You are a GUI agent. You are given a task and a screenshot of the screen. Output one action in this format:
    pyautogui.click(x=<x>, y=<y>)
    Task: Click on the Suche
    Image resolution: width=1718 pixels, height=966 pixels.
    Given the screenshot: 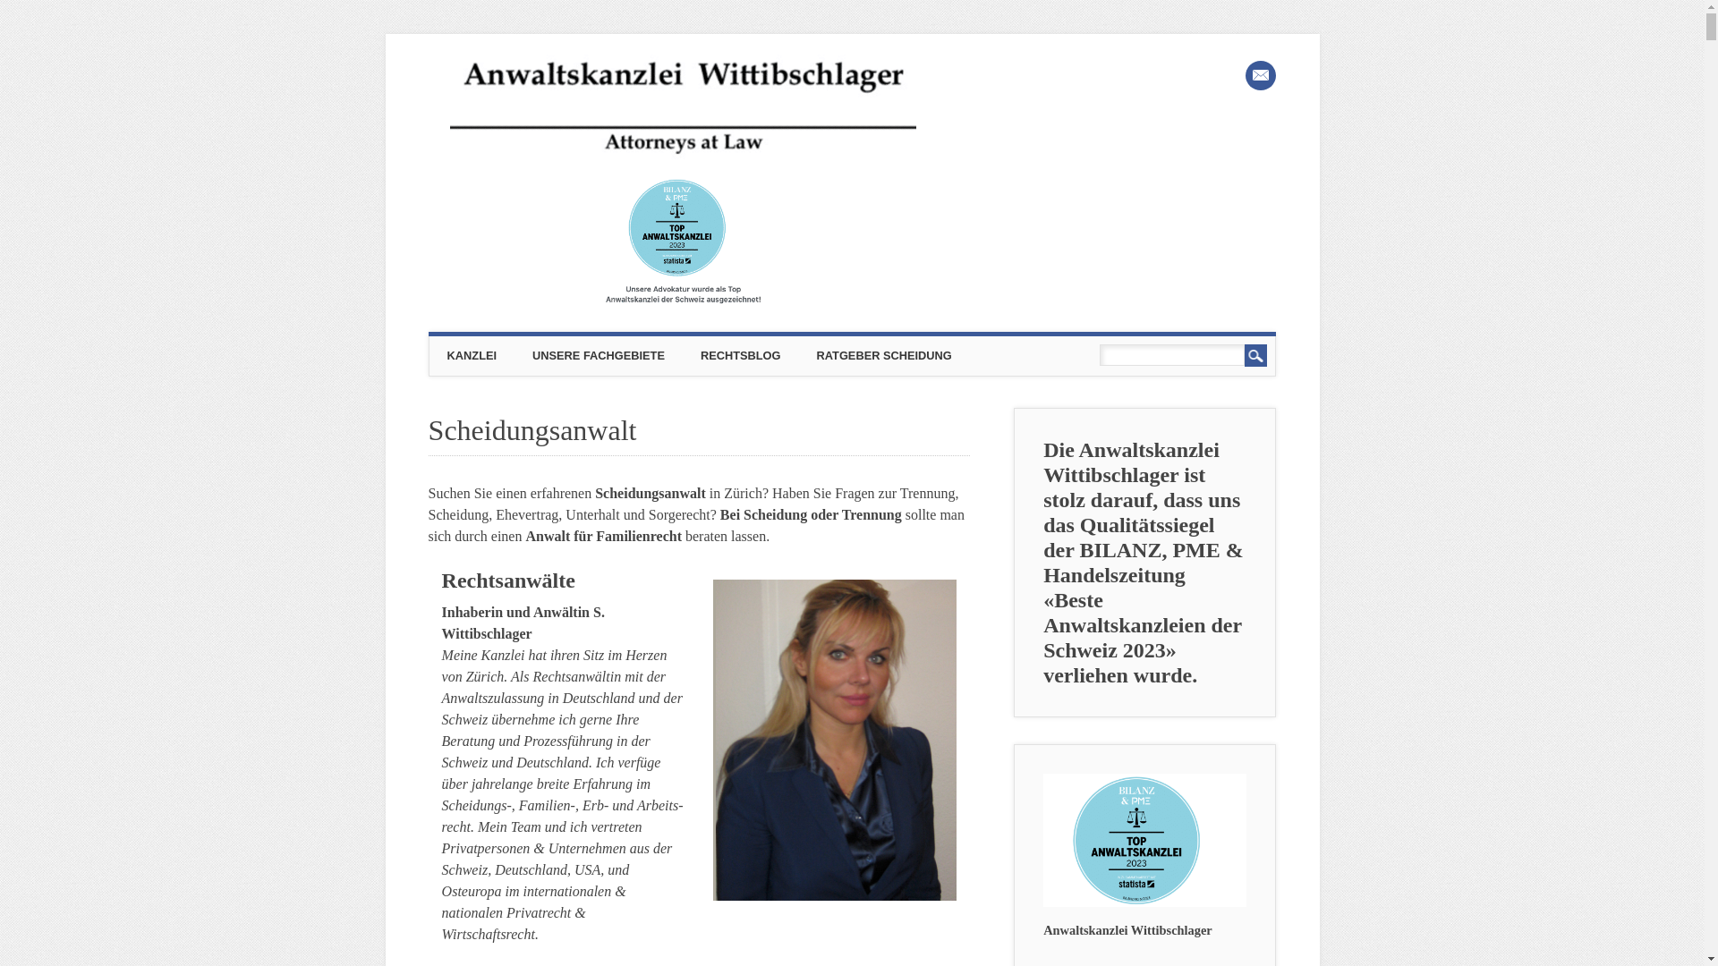 What is the action you would take?
    pyautogui.click(x=1256, y=355)
    